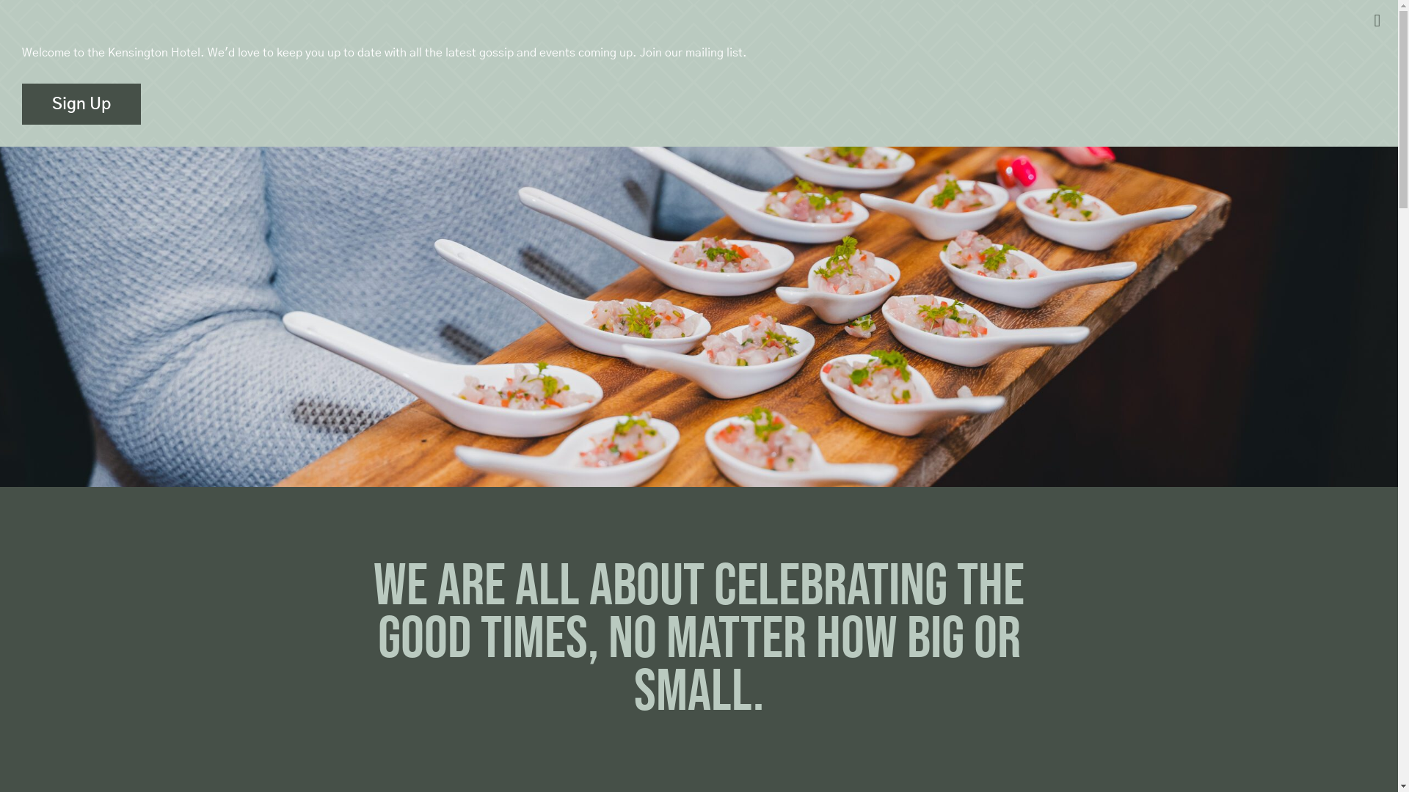 Image resolution: width=1409 pixels, height=792 pixels. Describe the element at coordinates (78, 37) in the screenshot. I see `MENU` at that location.